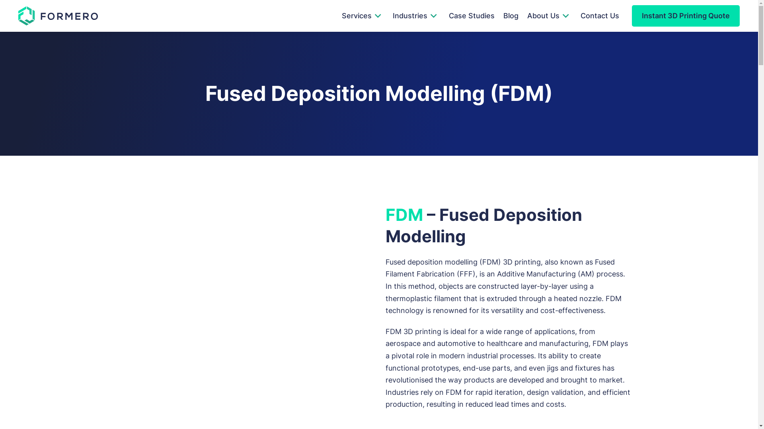  Describe the element at coordinates (472, 16) in the screenshot. I see `Case Studies` at that location.